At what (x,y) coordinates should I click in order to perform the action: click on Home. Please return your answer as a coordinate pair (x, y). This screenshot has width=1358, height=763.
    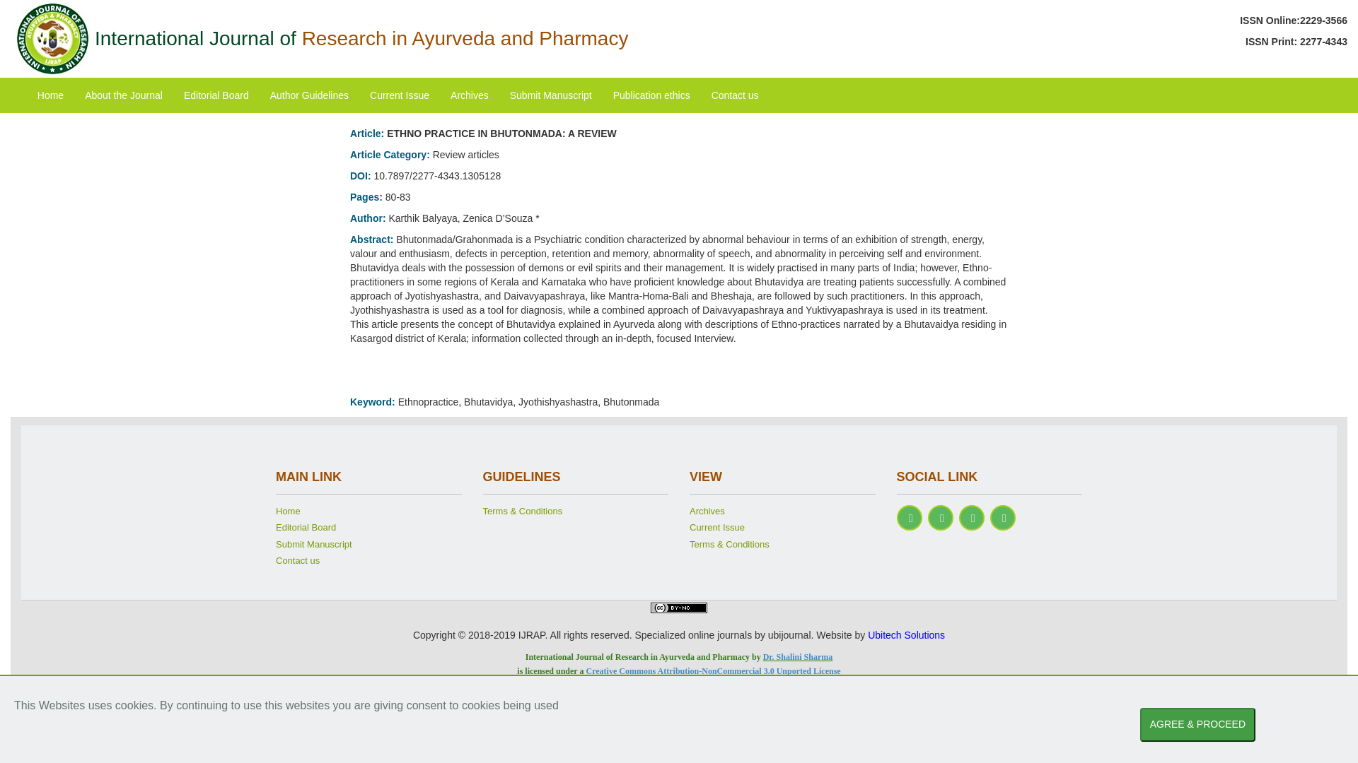
    Looking at the image, I should click on (51, 95).